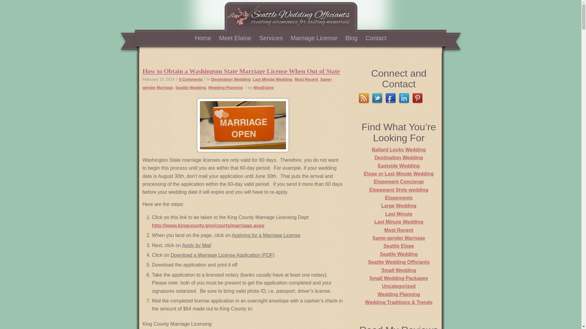  What do you see at coordinates (235, 38) in the screenshot?
I see `Meet Elaine` at bounding box center [235, 38].